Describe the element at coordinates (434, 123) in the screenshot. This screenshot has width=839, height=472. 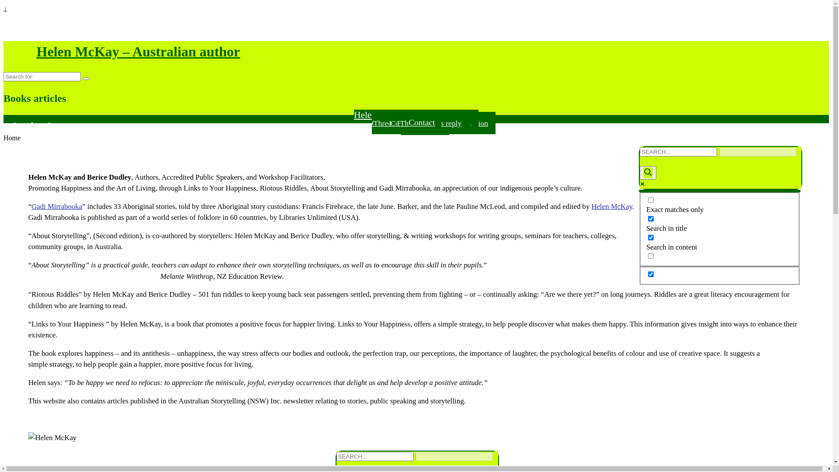
I see `Building a Repertoire` at that location.